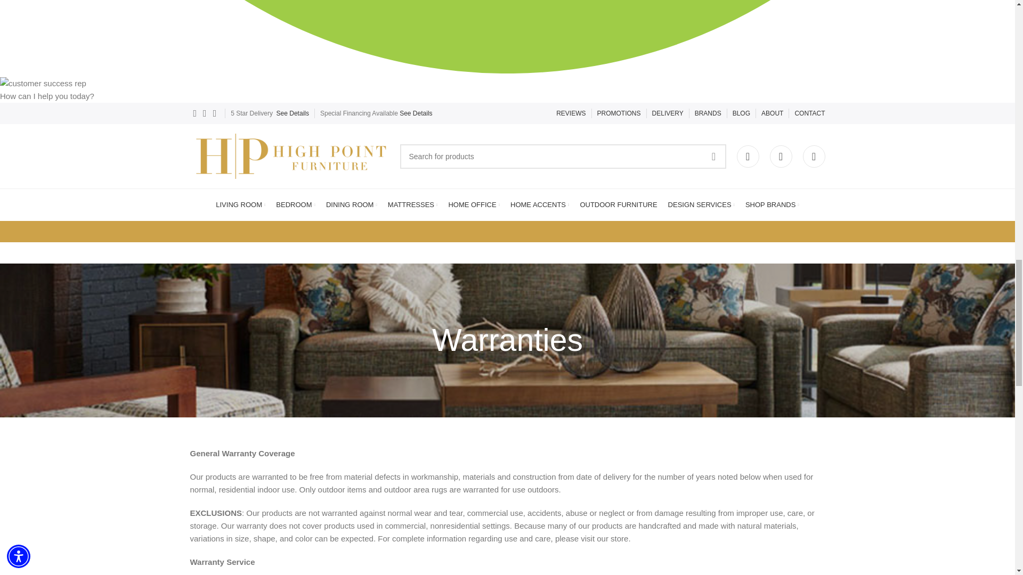 The width and height of the screenshot is (1023, 575). What do you see at coordinates (671, 328) in the screenshot?
I see `Log in` at bounding box center [671, 328].